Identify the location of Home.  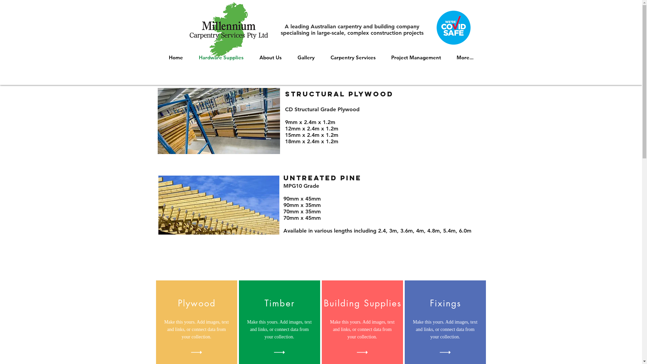
(176, 57).